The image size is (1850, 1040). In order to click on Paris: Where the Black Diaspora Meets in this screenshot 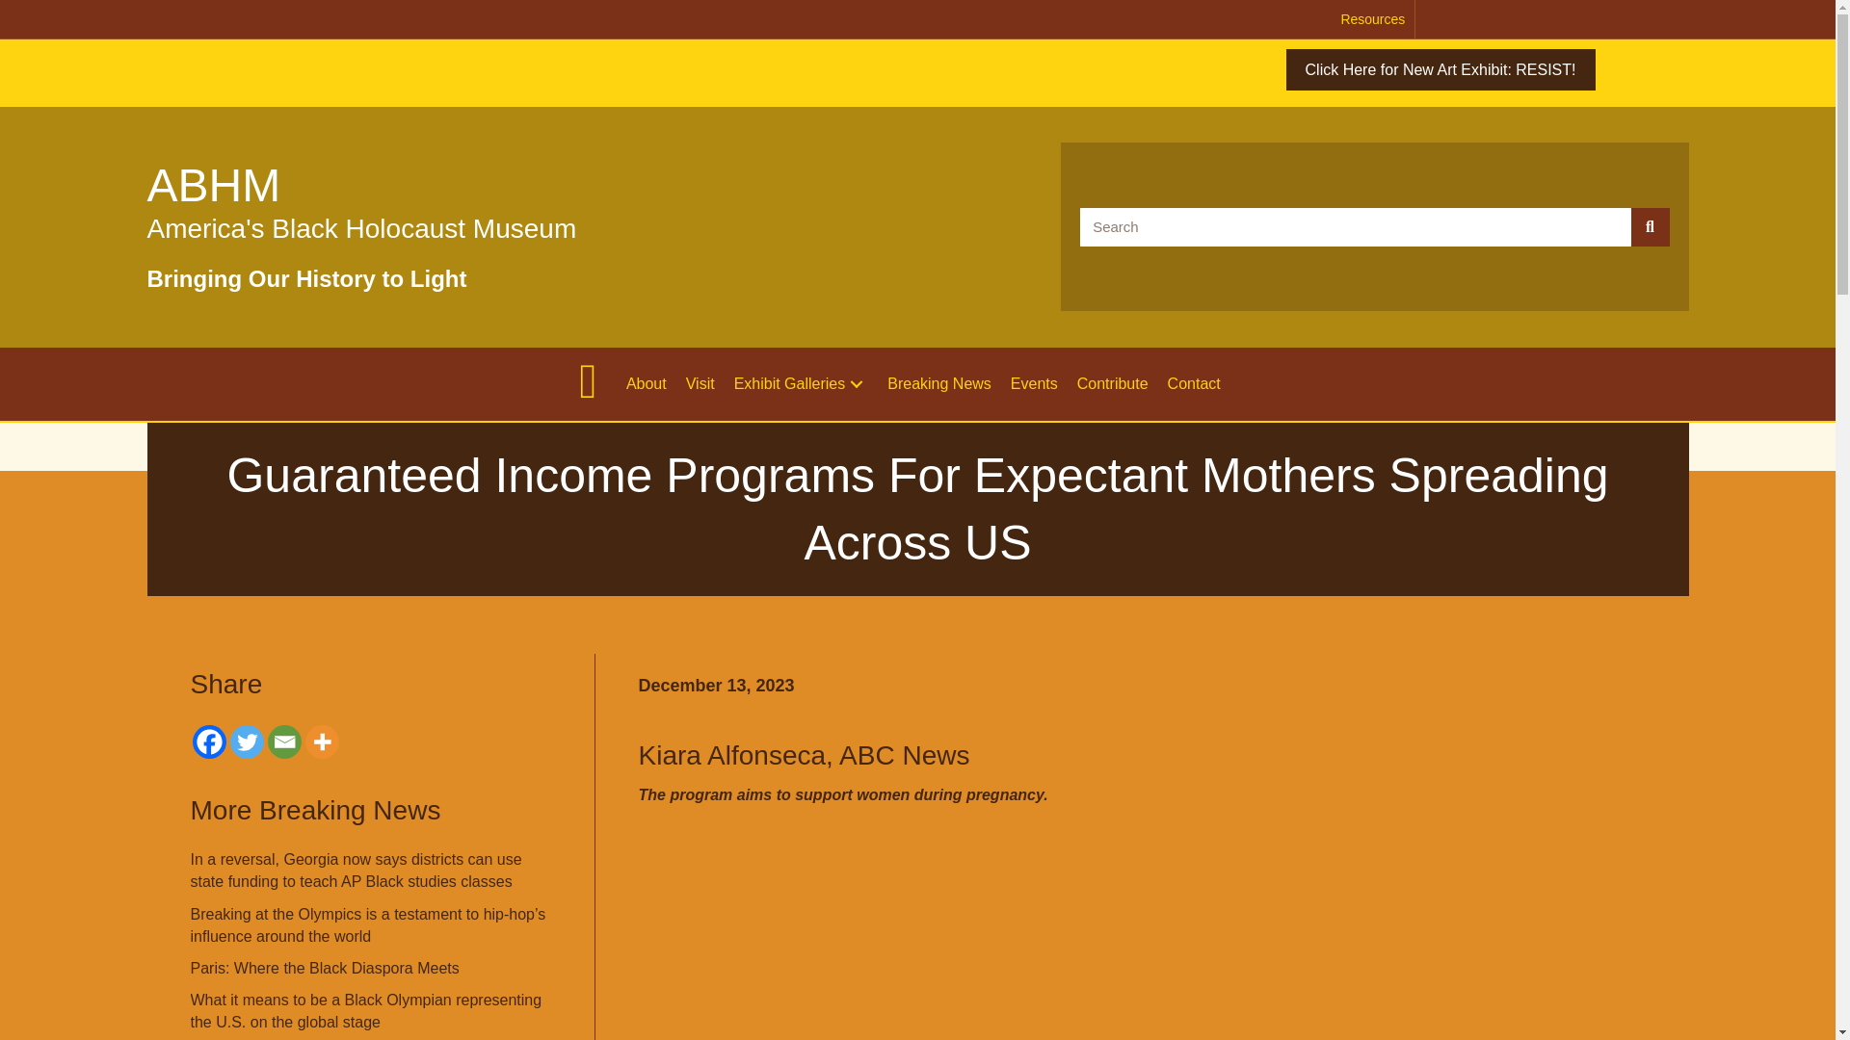, I will do `click(324, 968)`.